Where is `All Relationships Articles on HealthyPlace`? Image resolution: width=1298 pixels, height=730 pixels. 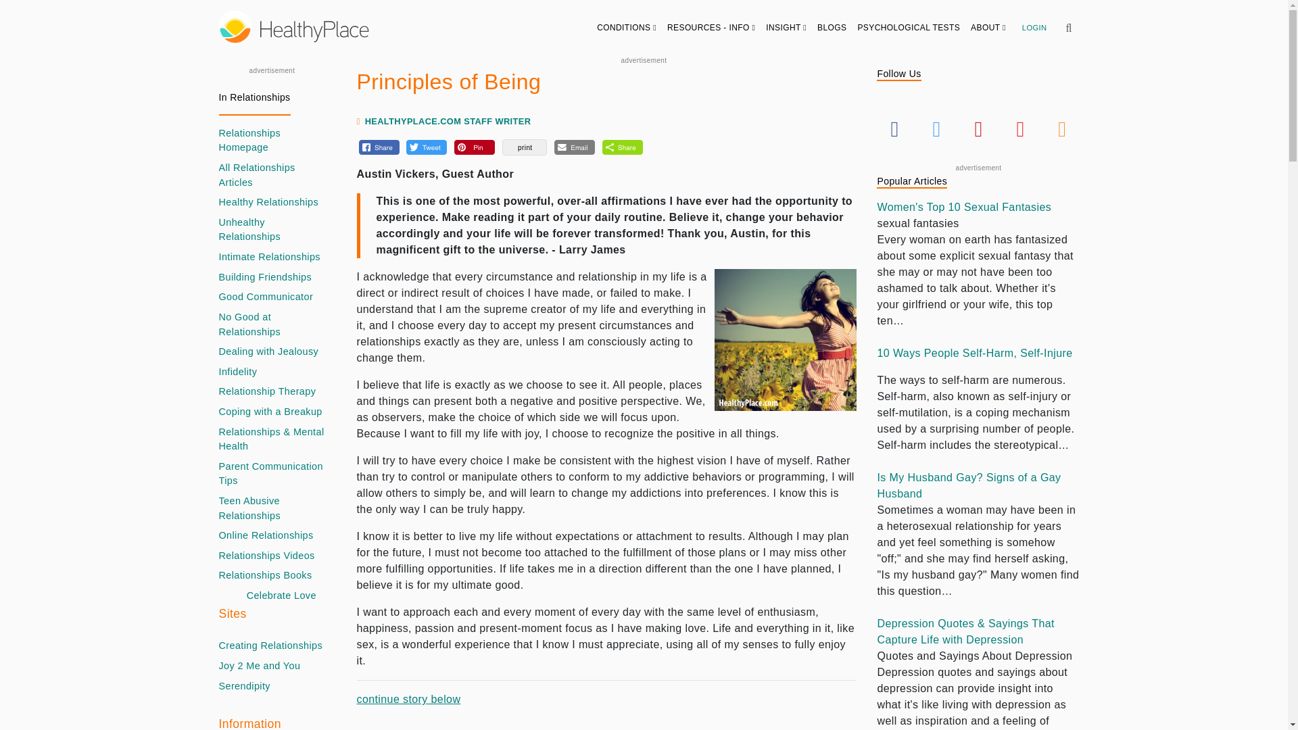 All Relationships Articles on HealthyPlace is located at coordinates (272, 141).